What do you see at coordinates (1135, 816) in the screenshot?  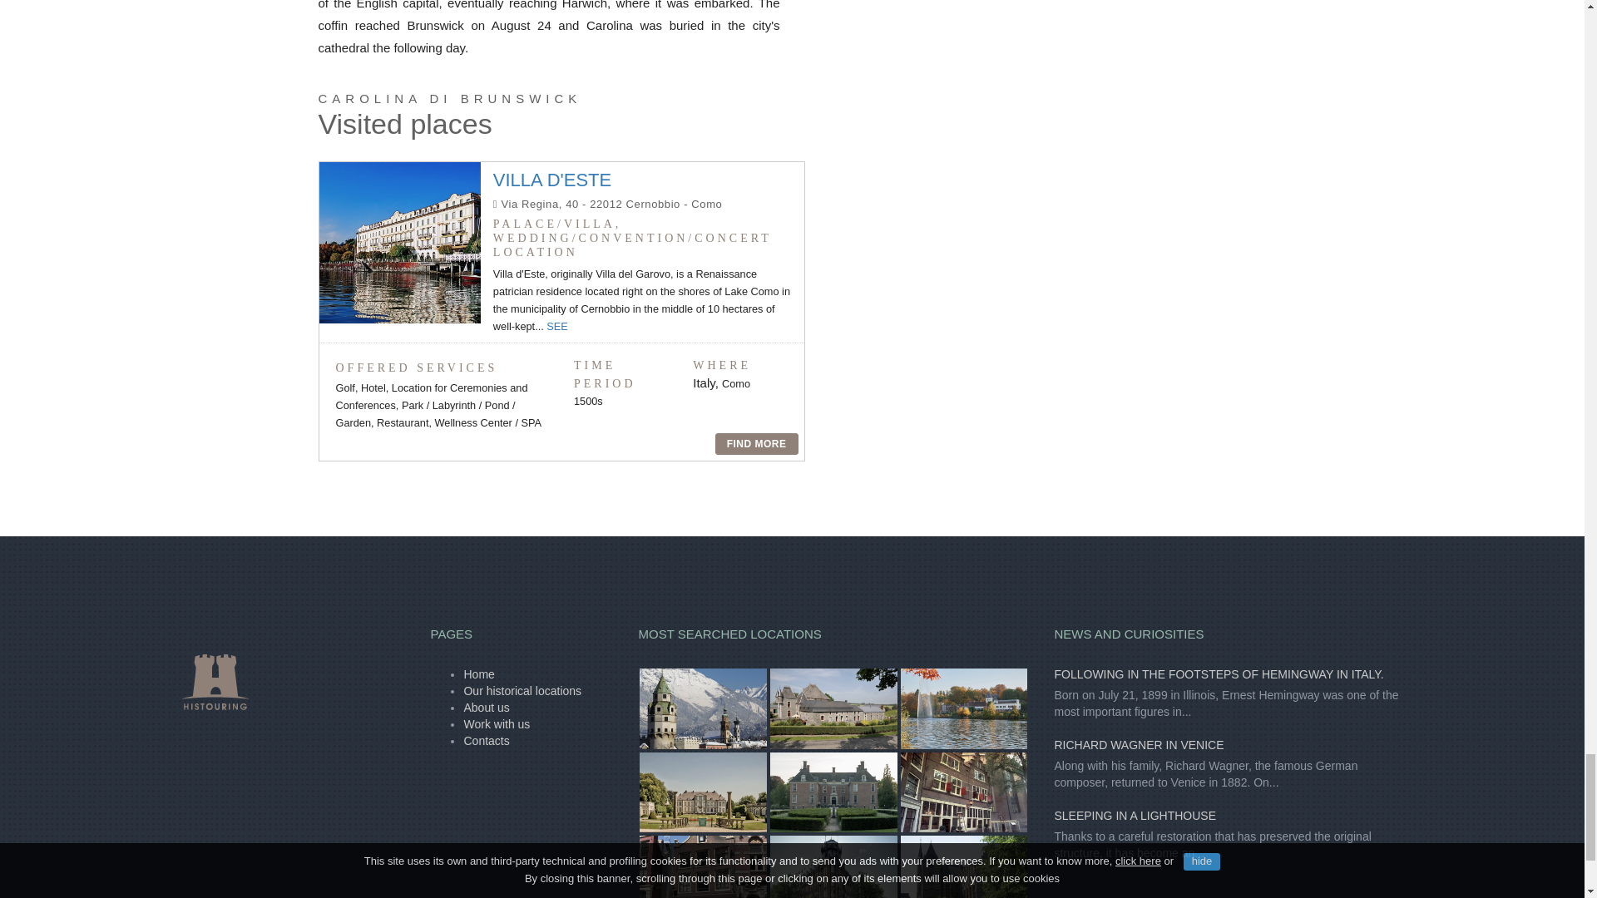 I see `SLEEPING IN A LIGHTHOUSE` at bounding box center [1135, 816].